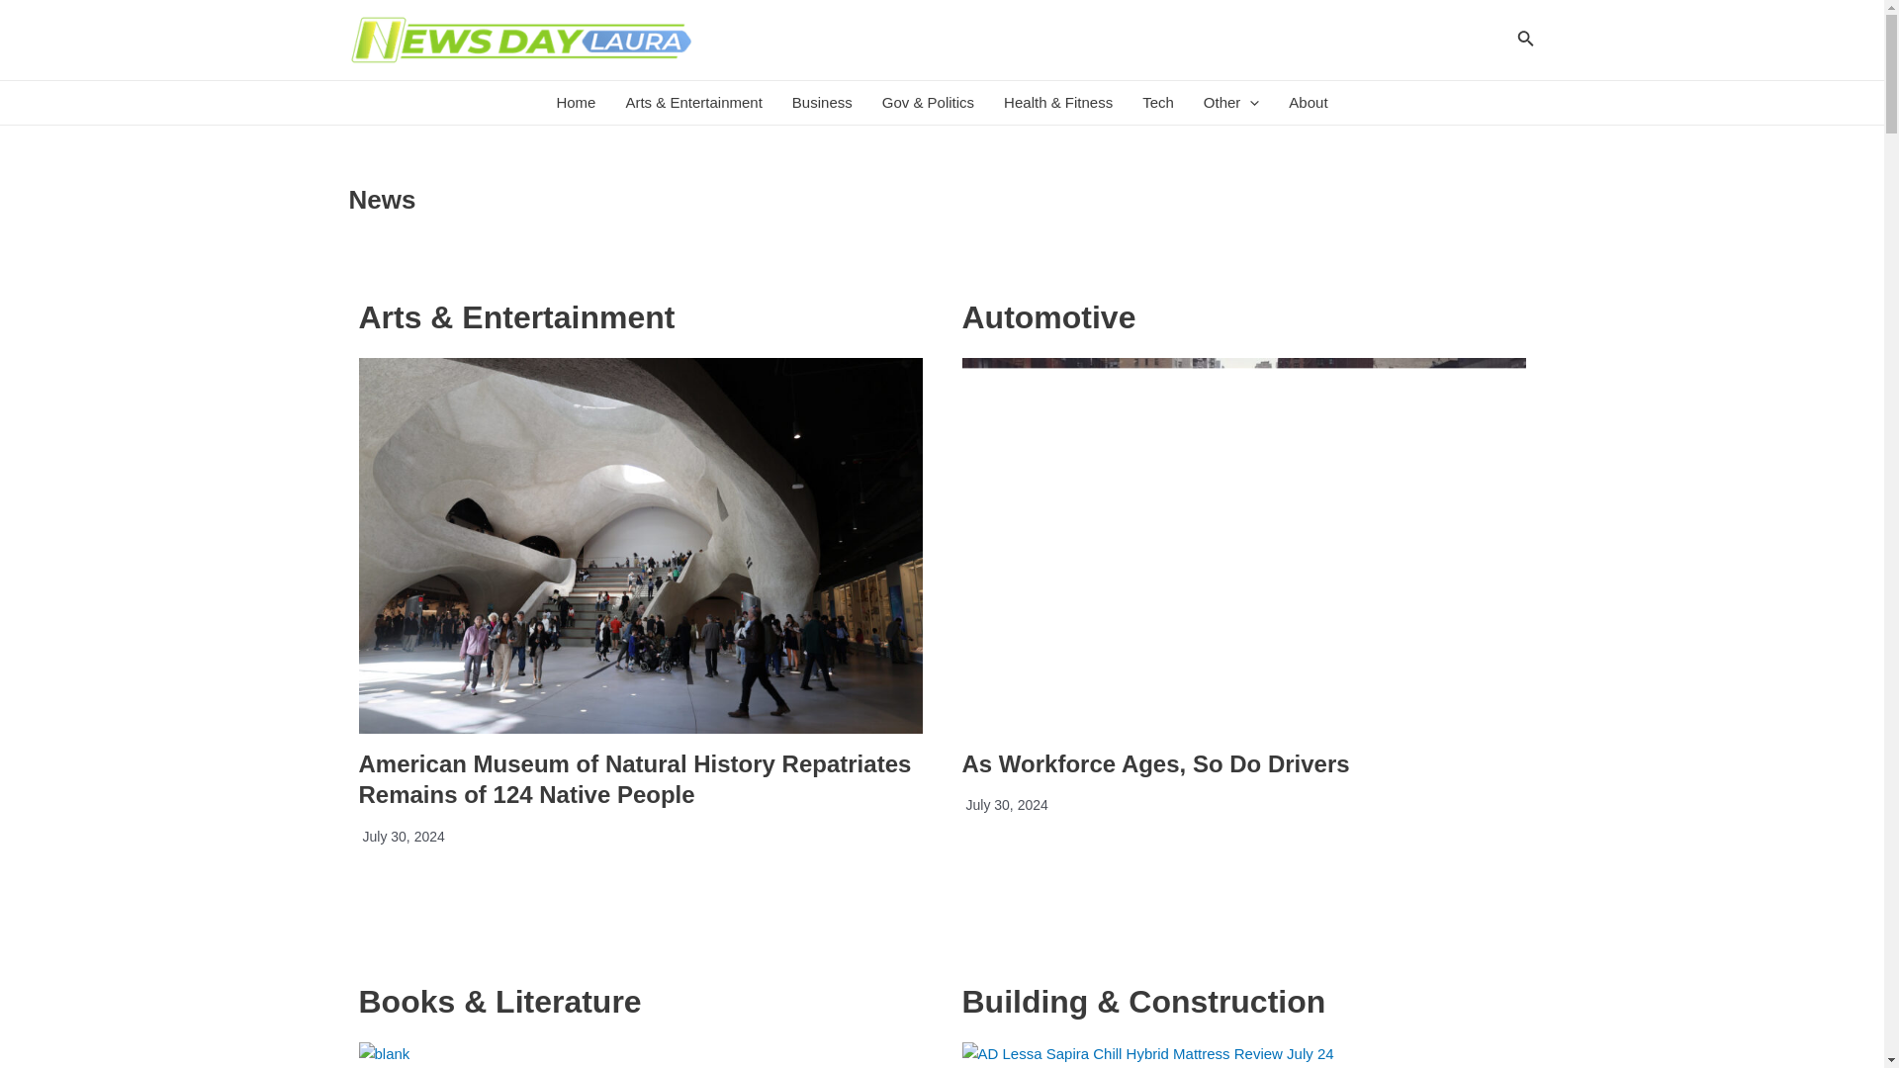  I want to click on Business, so click(822, 103).